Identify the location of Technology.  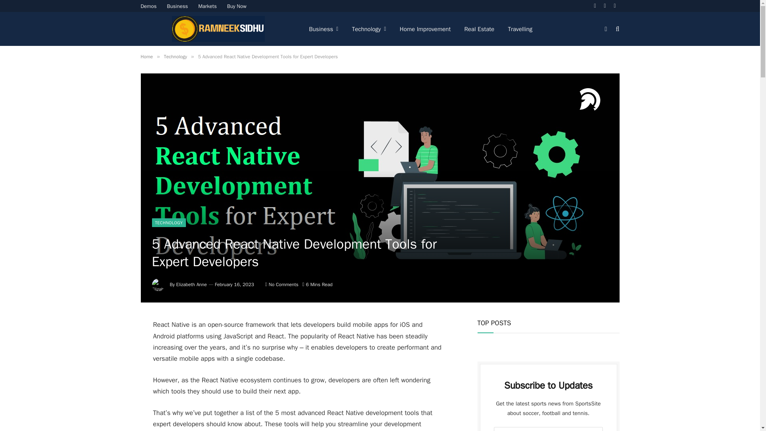
(369, 29).